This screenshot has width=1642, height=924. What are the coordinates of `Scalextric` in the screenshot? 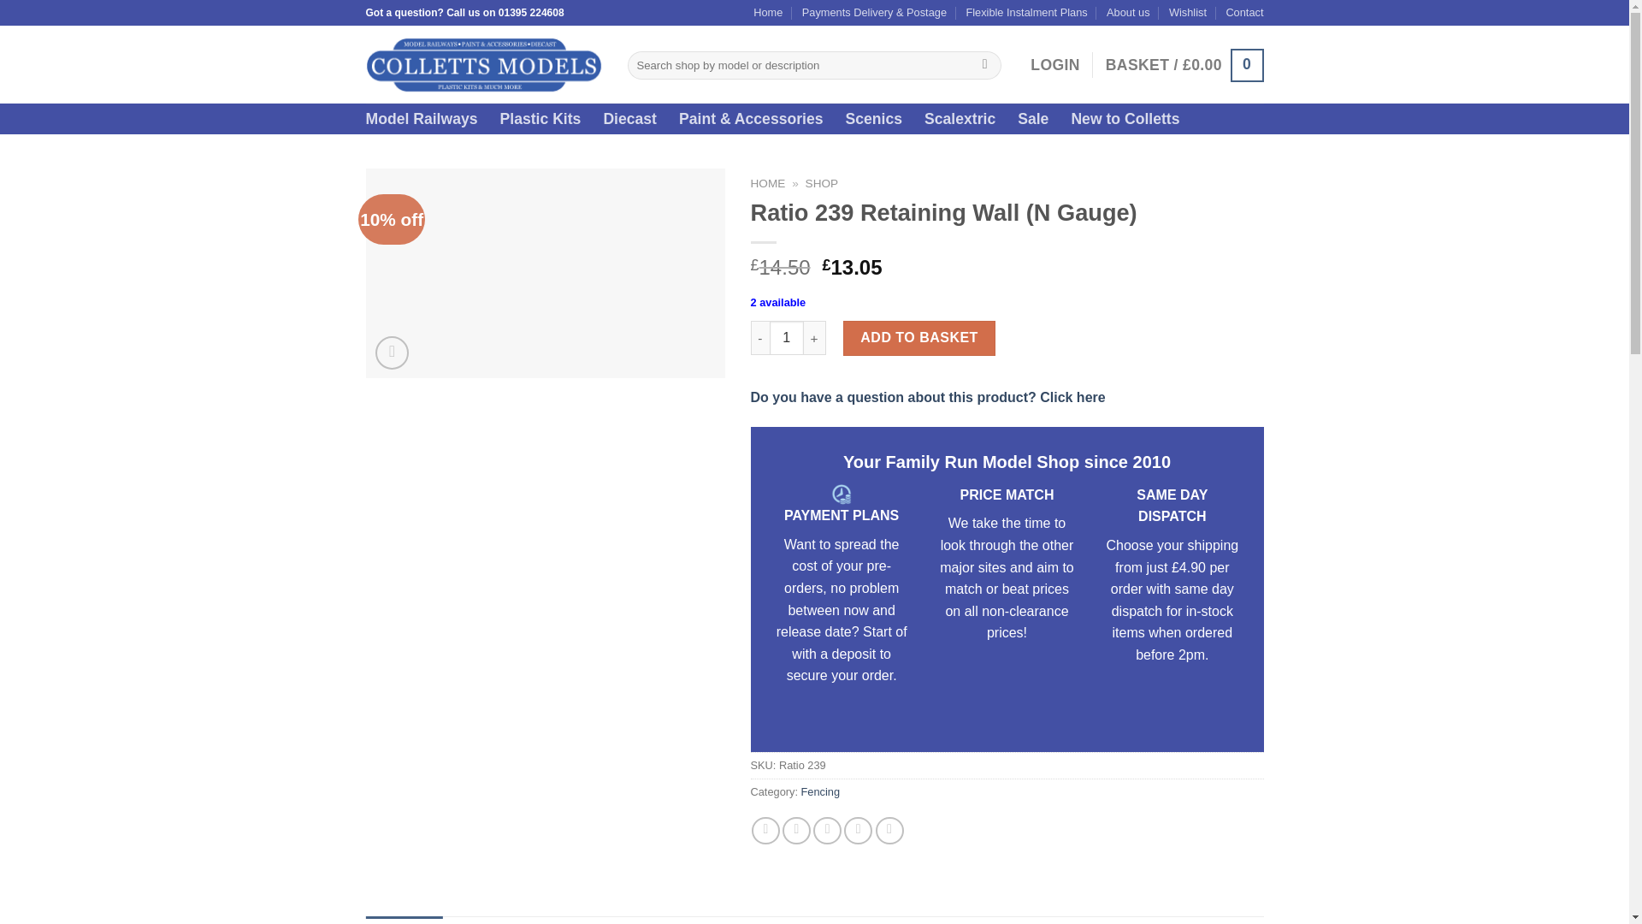 It's located at (960, 118).